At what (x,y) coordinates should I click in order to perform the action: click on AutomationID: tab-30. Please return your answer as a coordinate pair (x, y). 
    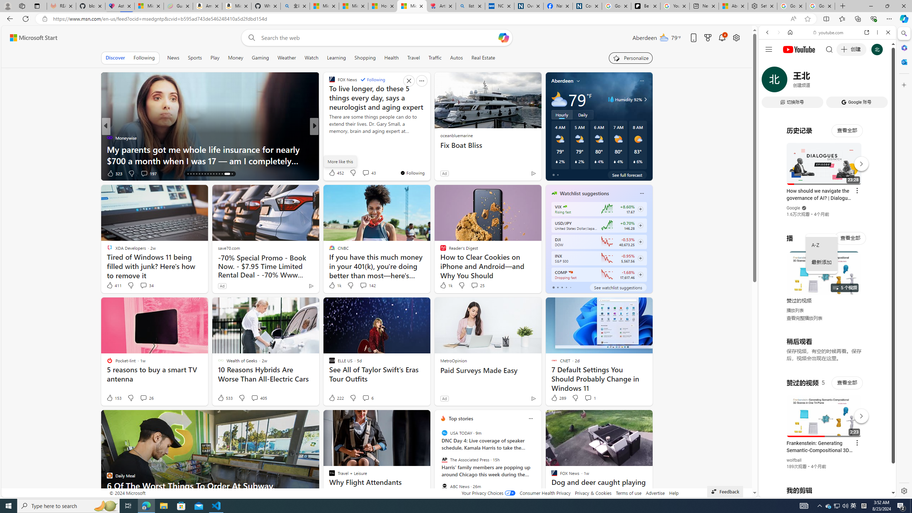
    Looking at the image, I should click on (232, 174).